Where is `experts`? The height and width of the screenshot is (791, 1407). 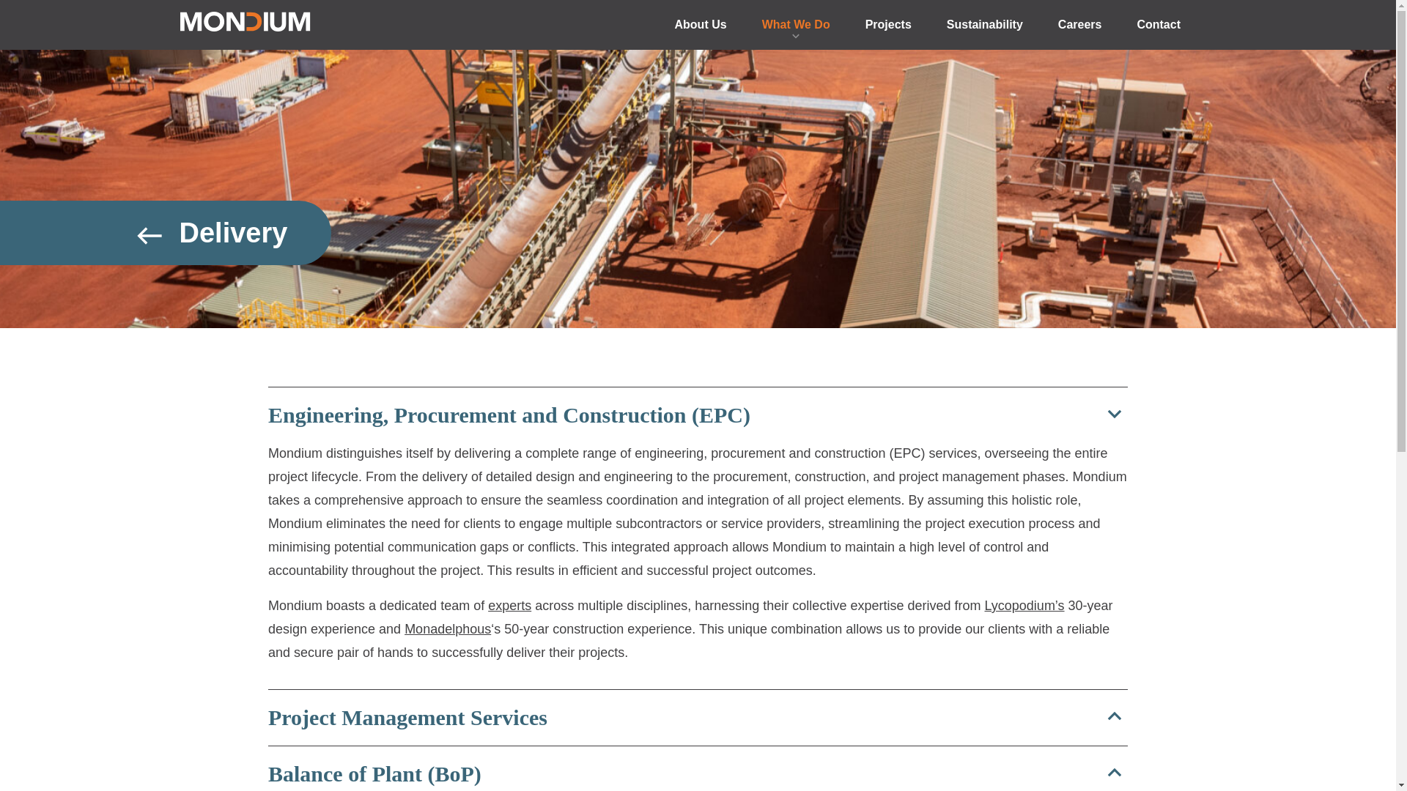 experts is located at coordinates (510, 605).